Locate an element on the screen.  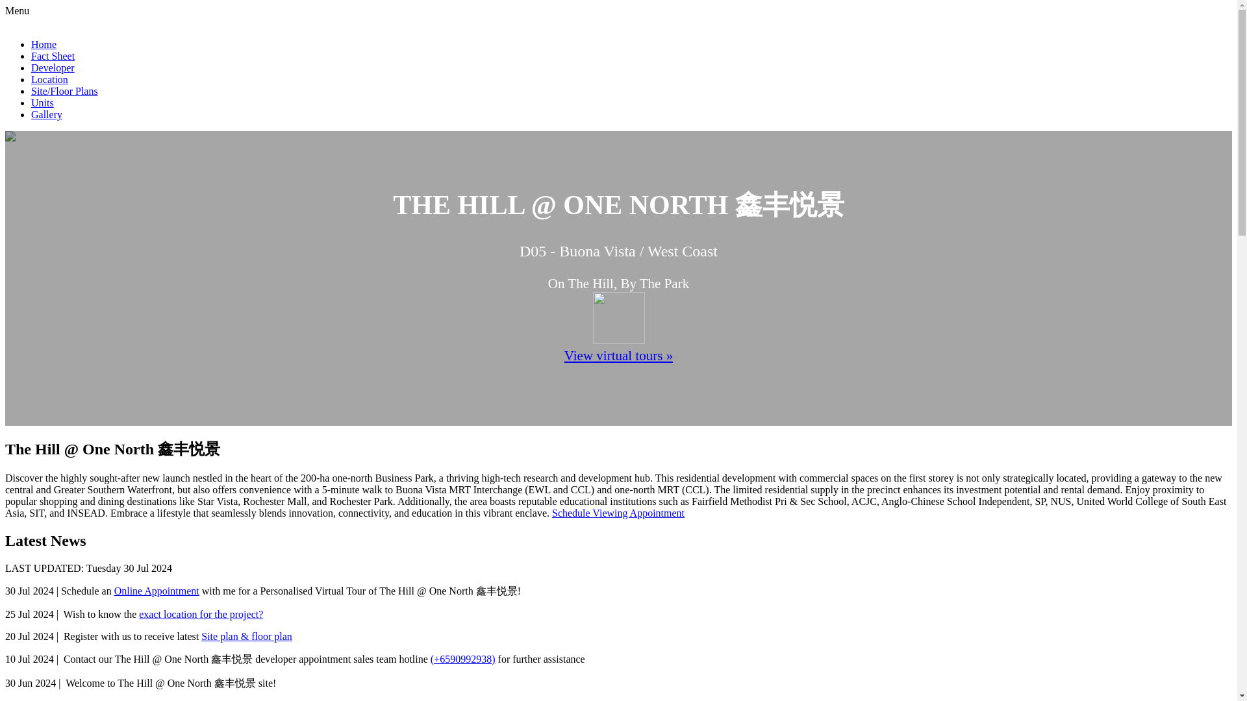
Online Appointment is located at coordinates (157, 591).